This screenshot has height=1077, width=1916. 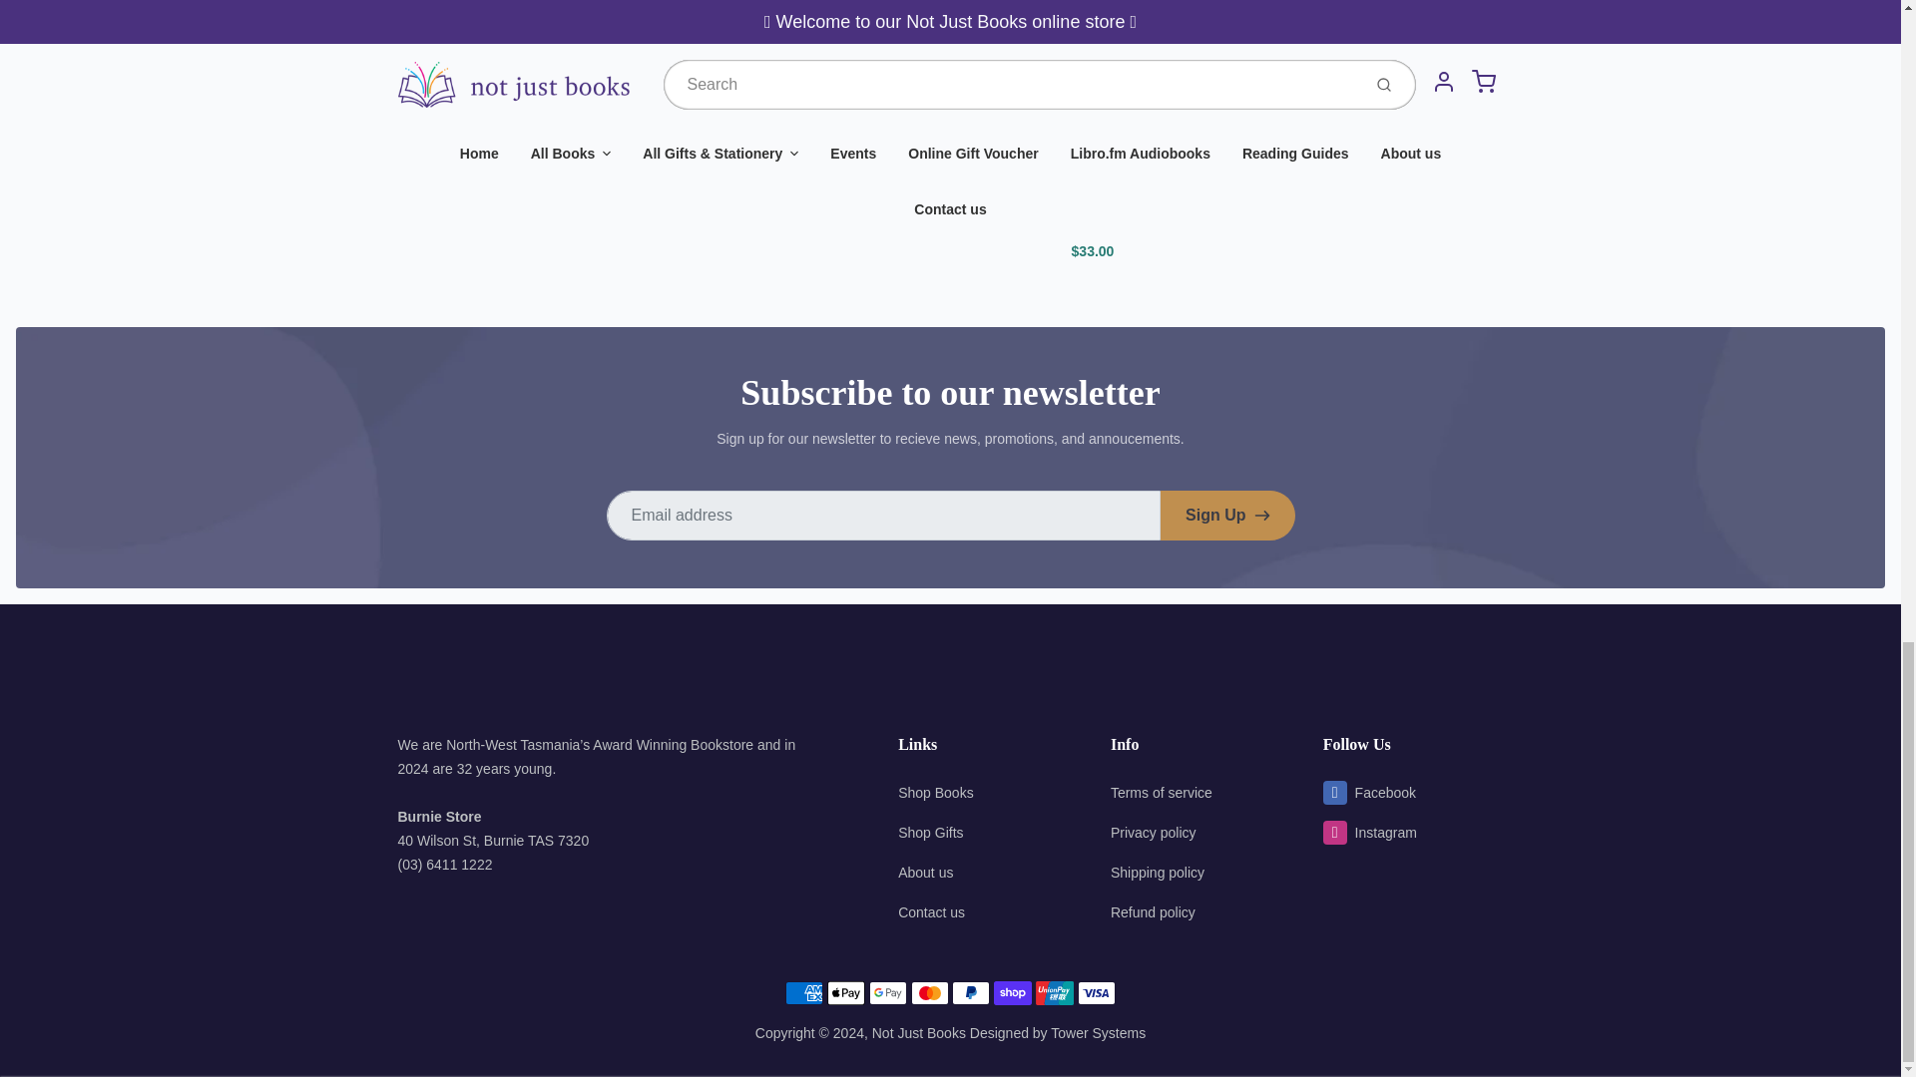 I want to click on PayPal, so click(x=971, y=992).